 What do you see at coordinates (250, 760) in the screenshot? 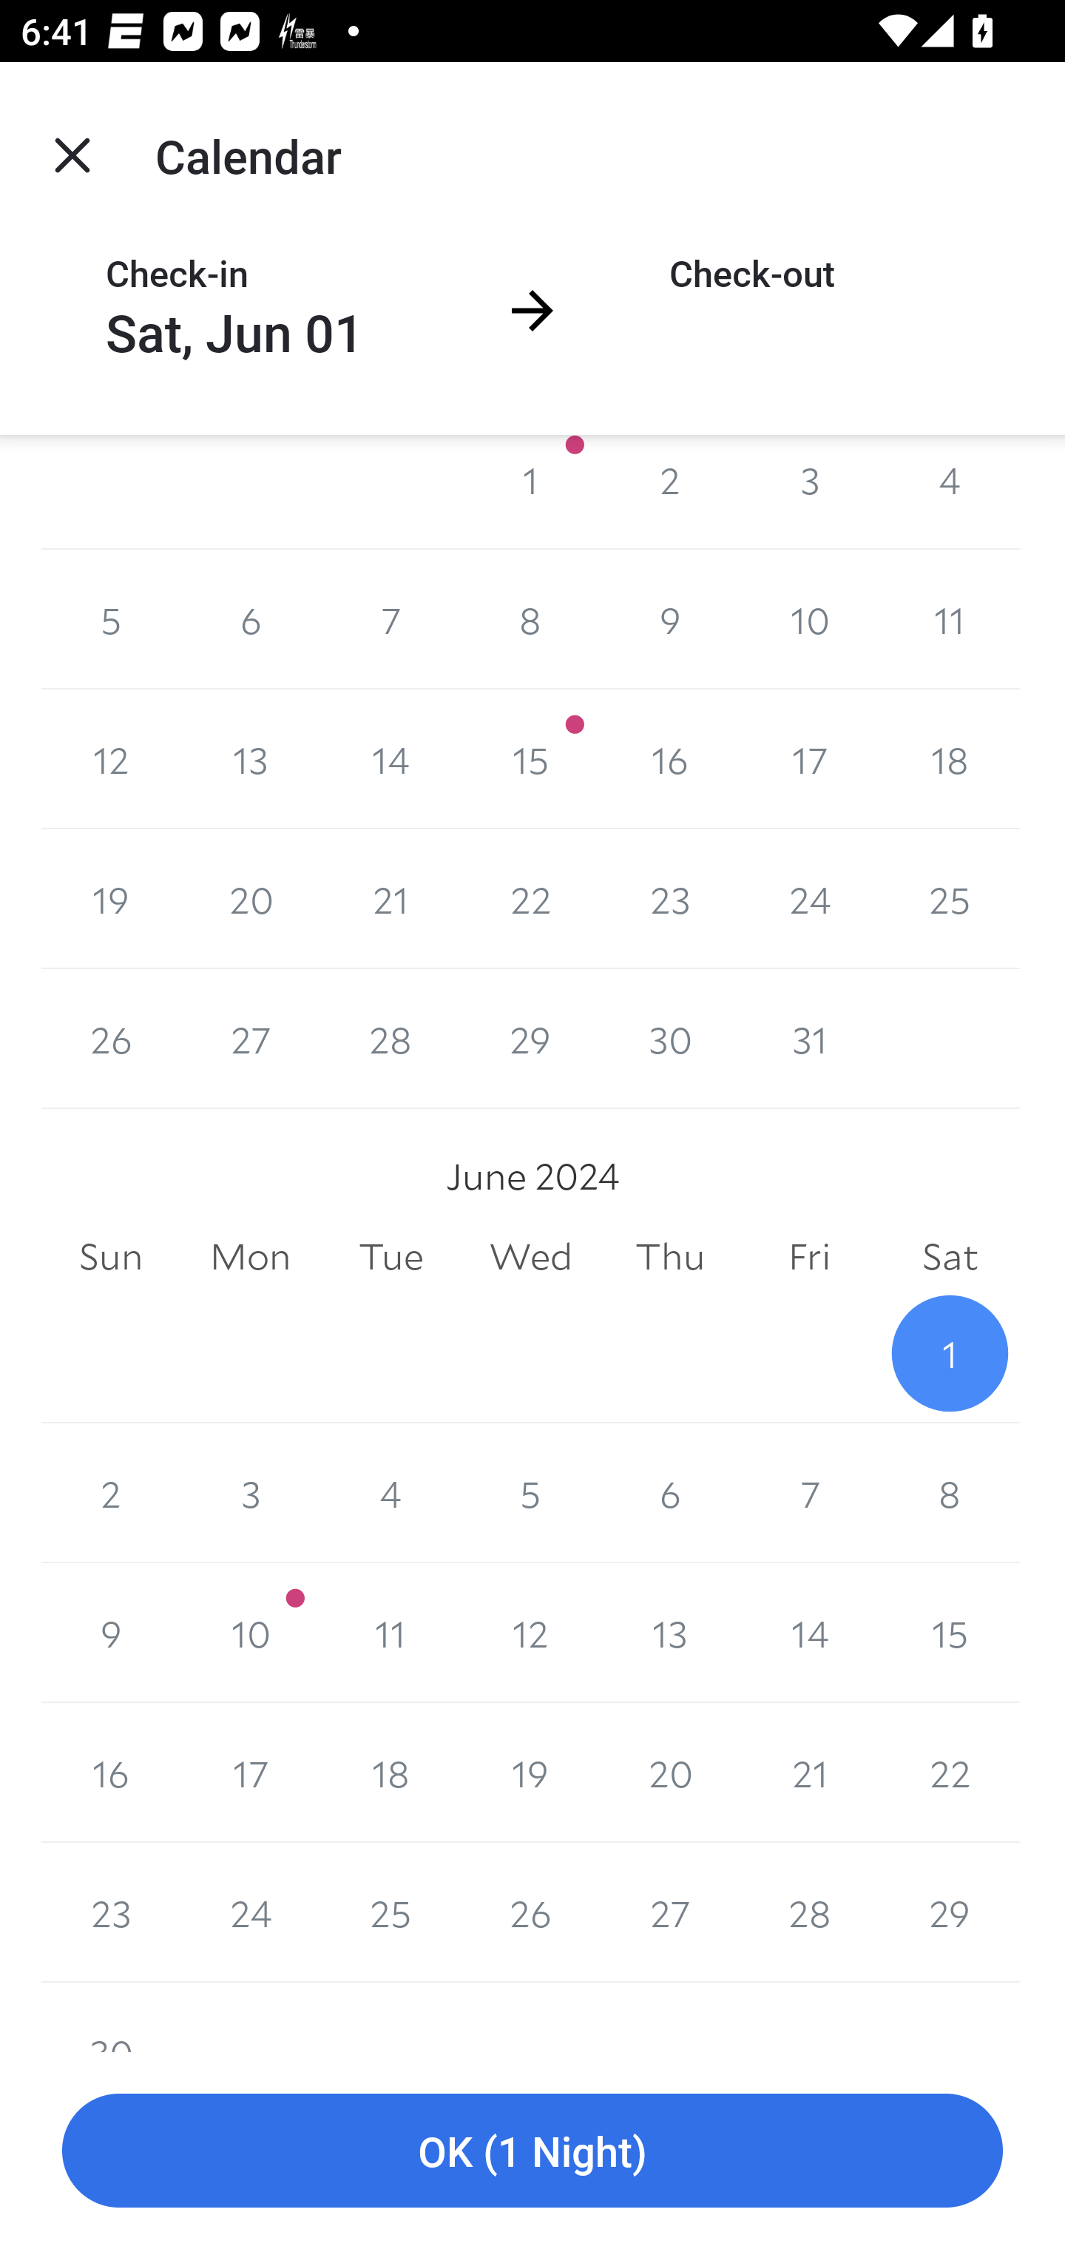
I see `13 13 May 2024` at bounding box center [250, 760].